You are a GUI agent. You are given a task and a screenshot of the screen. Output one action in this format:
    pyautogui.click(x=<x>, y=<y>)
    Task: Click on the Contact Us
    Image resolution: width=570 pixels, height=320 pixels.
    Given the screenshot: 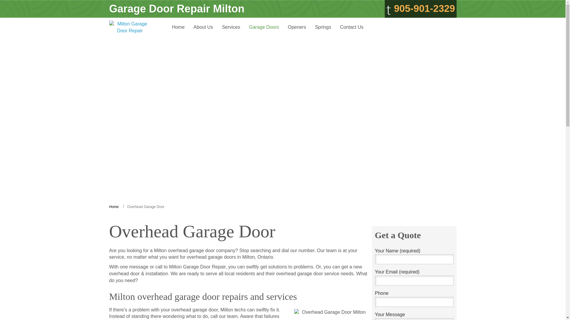 What is the action you would take?
    pyautogui.click(x=351, y=27)
    